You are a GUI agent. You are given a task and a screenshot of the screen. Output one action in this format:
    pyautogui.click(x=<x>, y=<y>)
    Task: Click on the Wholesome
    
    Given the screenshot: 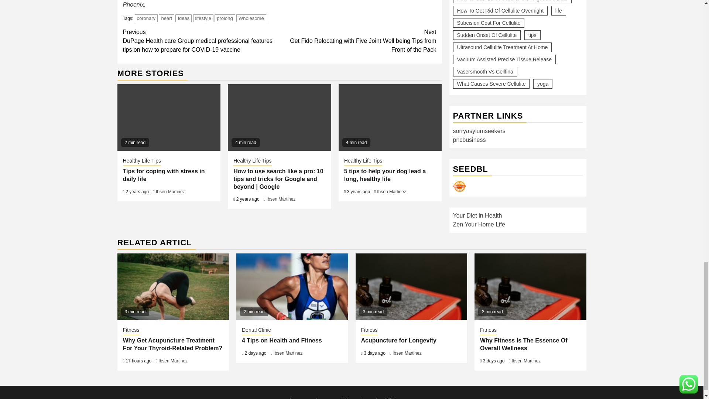 What is the action you would take?
    pyautogui.click(x=251, y=18)
    